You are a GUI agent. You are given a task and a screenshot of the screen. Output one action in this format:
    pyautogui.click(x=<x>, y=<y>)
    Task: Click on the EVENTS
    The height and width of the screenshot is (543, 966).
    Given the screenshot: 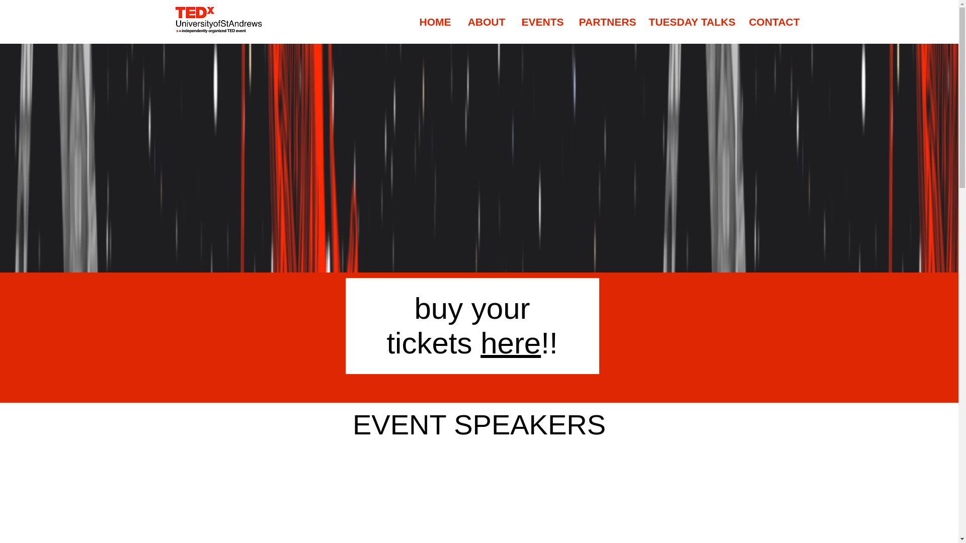 What is the action you would take?
    pyautogui.click(x=542, y=22)
    